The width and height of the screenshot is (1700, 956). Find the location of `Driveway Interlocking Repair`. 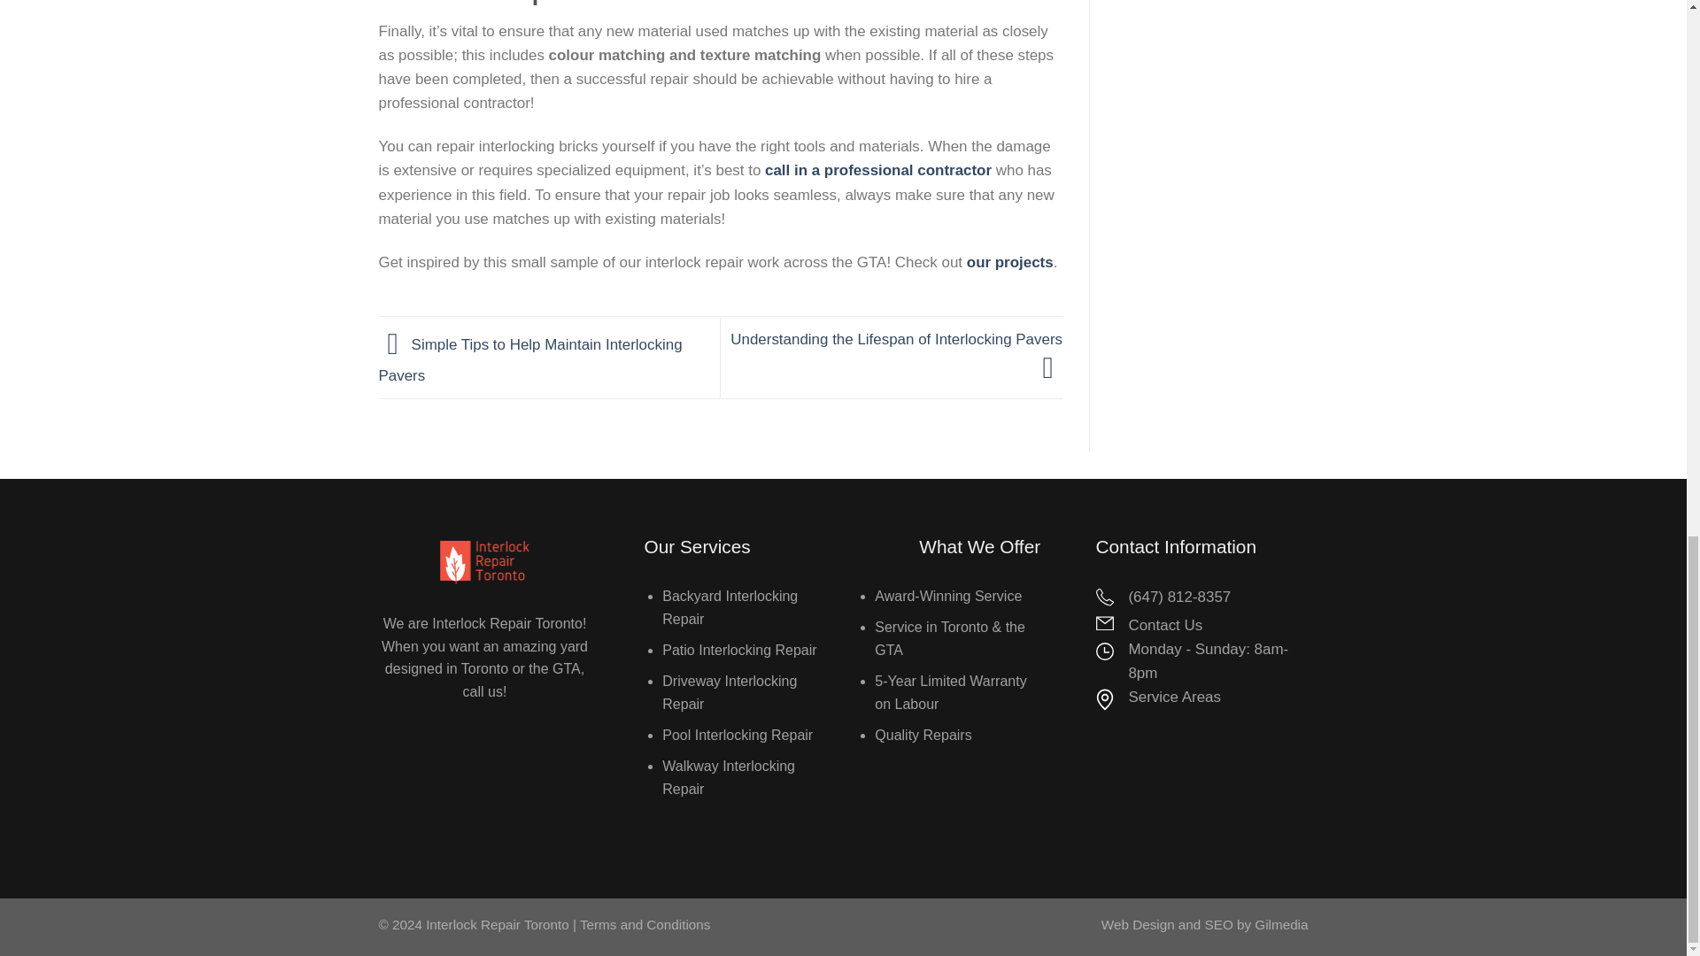

Driveway Interlocking Repair is located at coordinates (730, 692).